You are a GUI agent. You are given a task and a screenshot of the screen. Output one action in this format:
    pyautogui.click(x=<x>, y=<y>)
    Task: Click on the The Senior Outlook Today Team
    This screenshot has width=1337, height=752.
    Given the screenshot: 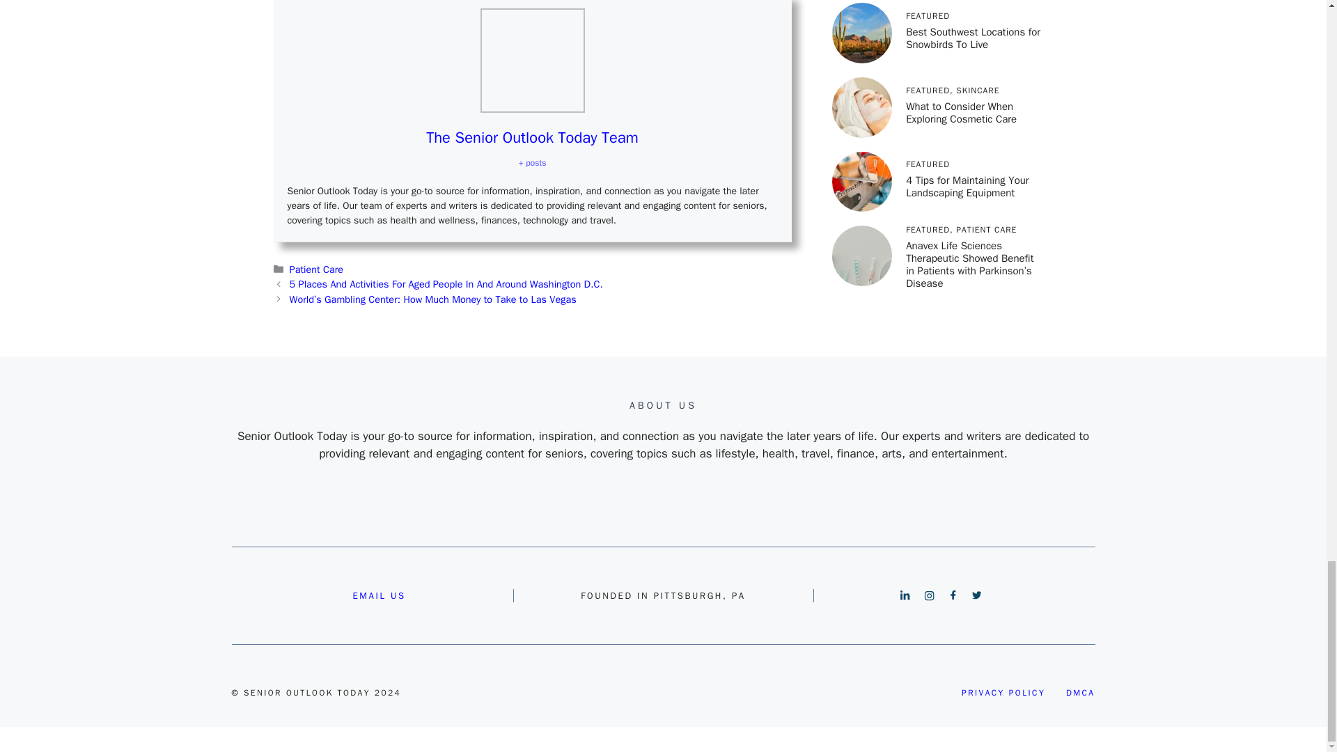 What is the action you would take?
    pyautogui.click(x=532, y=137)
    